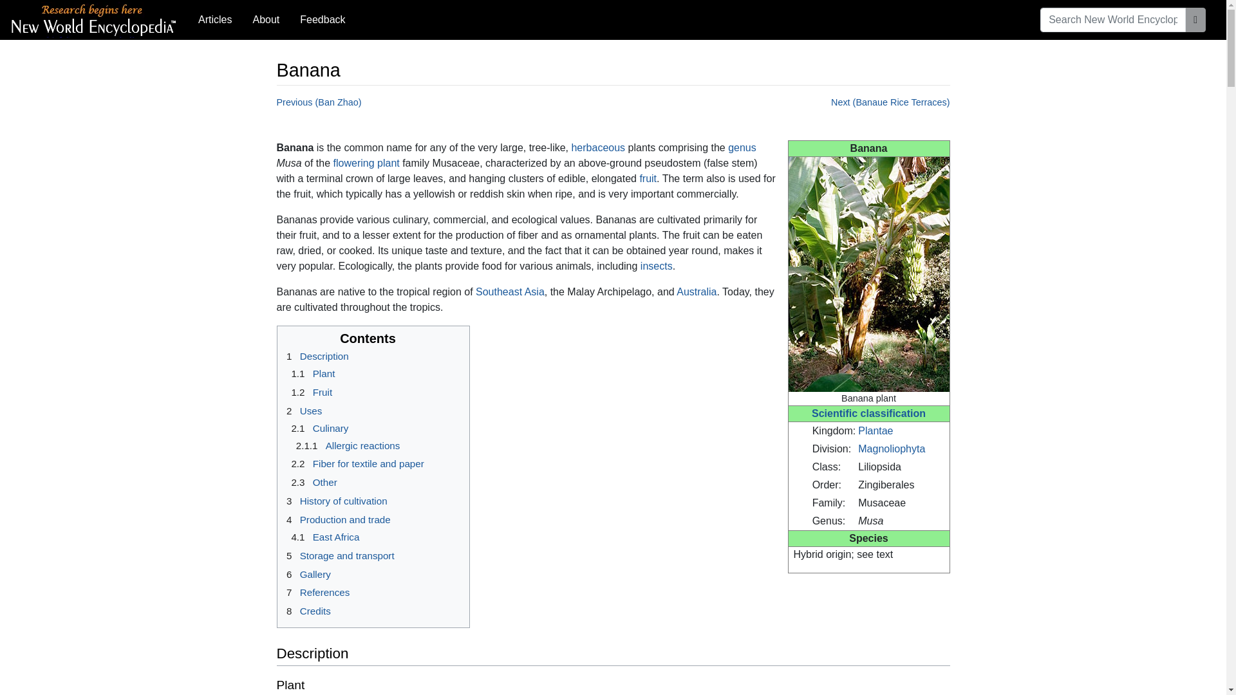 Image resolution: width=1236 pixels, height=695 pixels. Describe the element at coordinates (322, 19) in the screenshot. I see `Feedback` at that location.